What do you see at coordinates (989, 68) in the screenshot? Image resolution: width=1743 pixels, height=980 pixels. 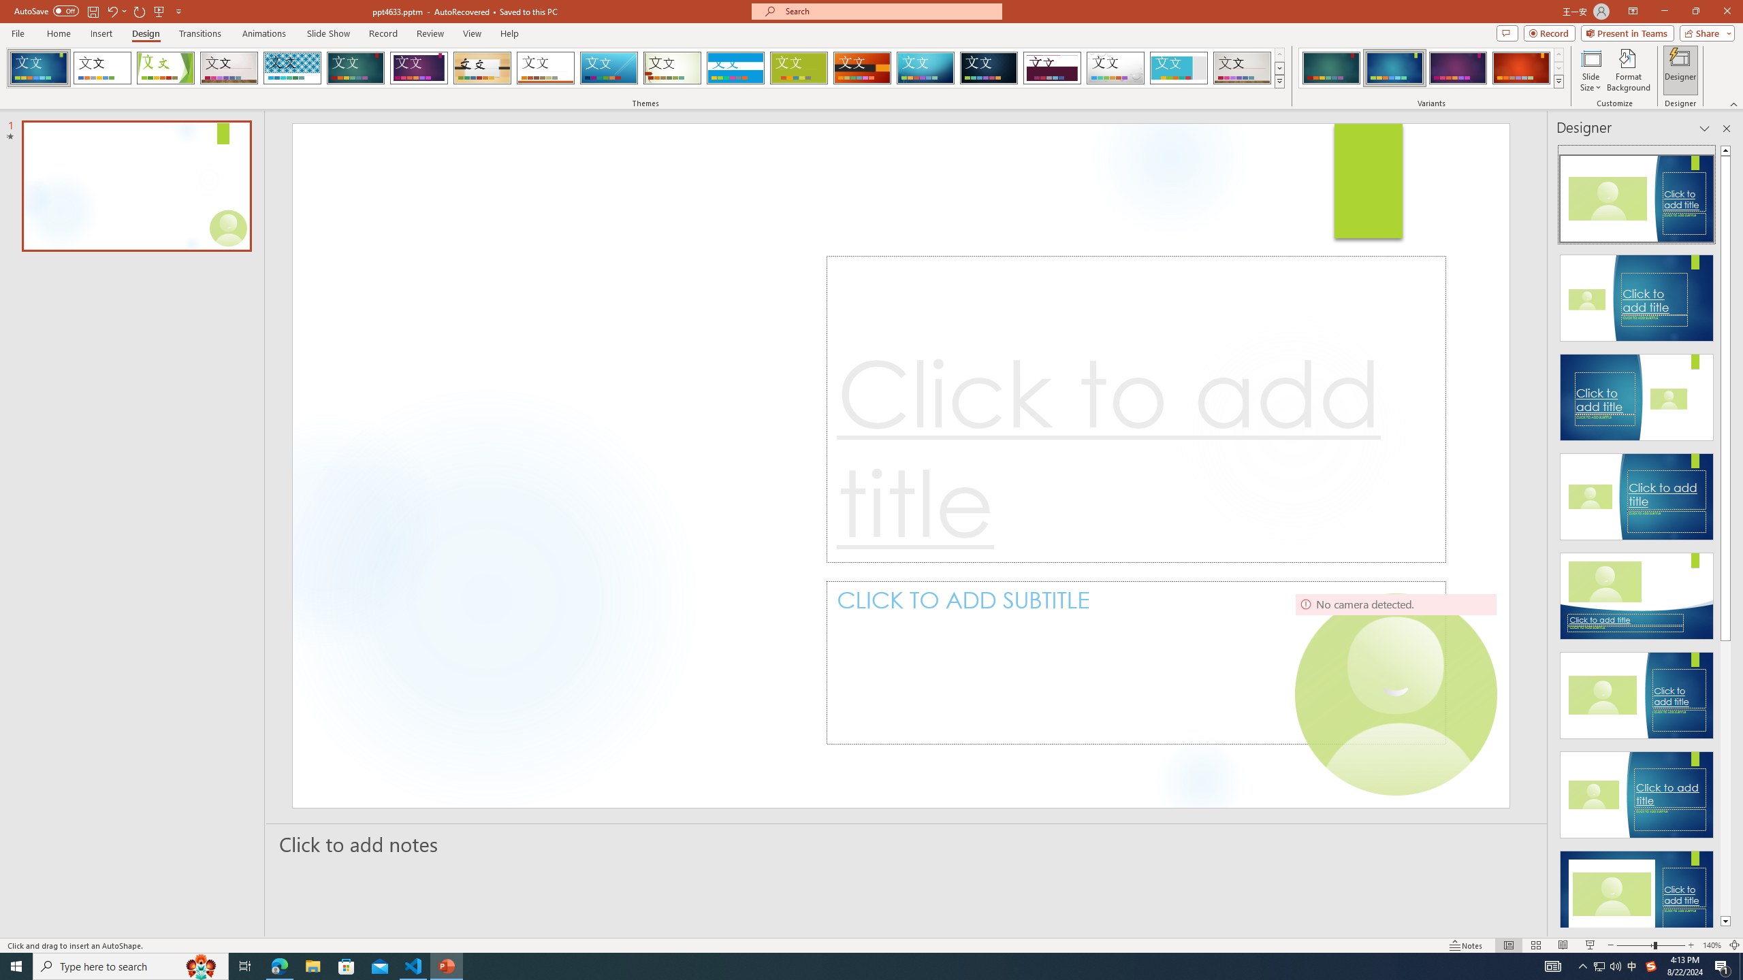 I see `Damask Loading Preview...` at bounding box center [989, 68].